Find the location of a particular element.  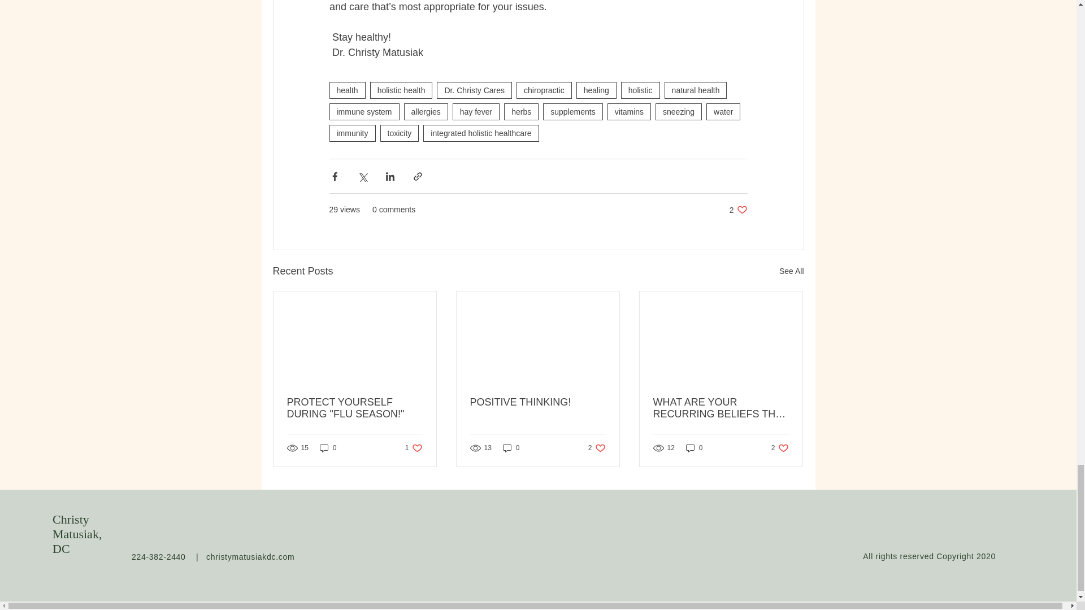

hay fever is located at coordinates (476, 111).